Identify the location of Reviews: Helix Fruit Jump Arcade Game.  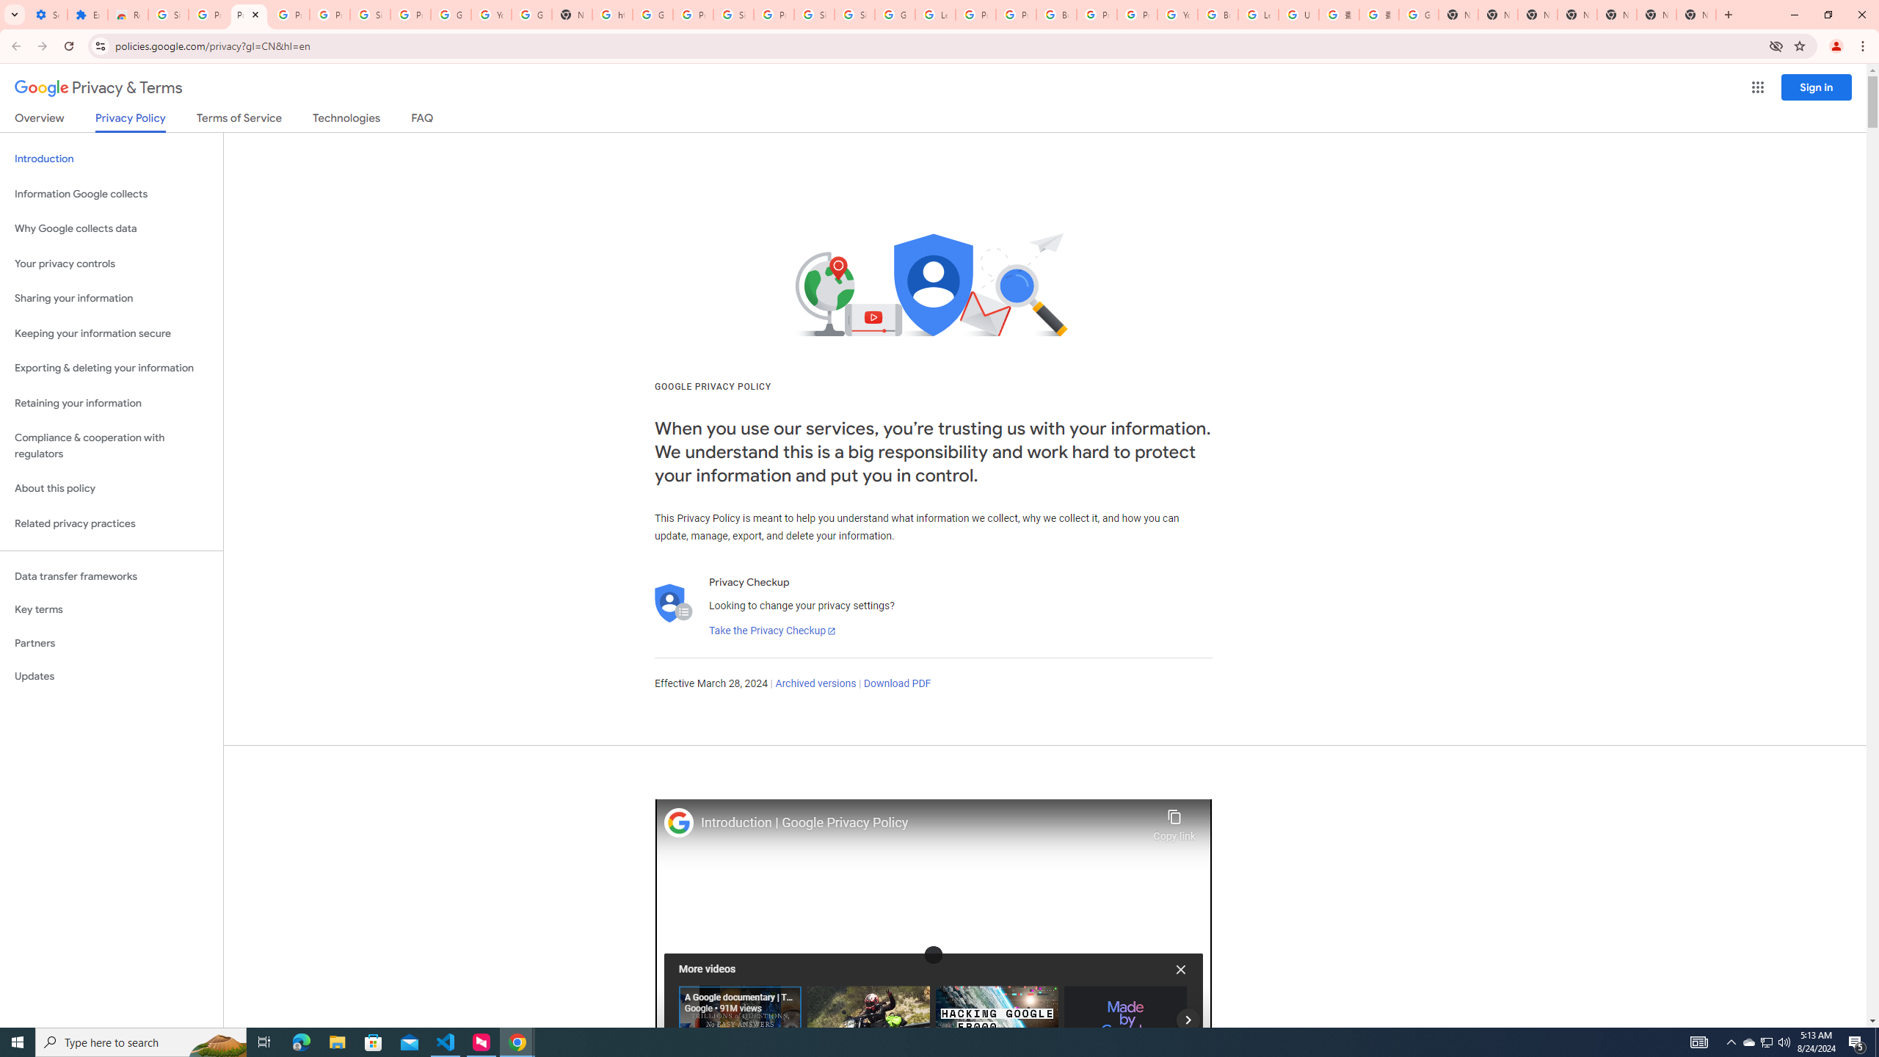
(128, 15).